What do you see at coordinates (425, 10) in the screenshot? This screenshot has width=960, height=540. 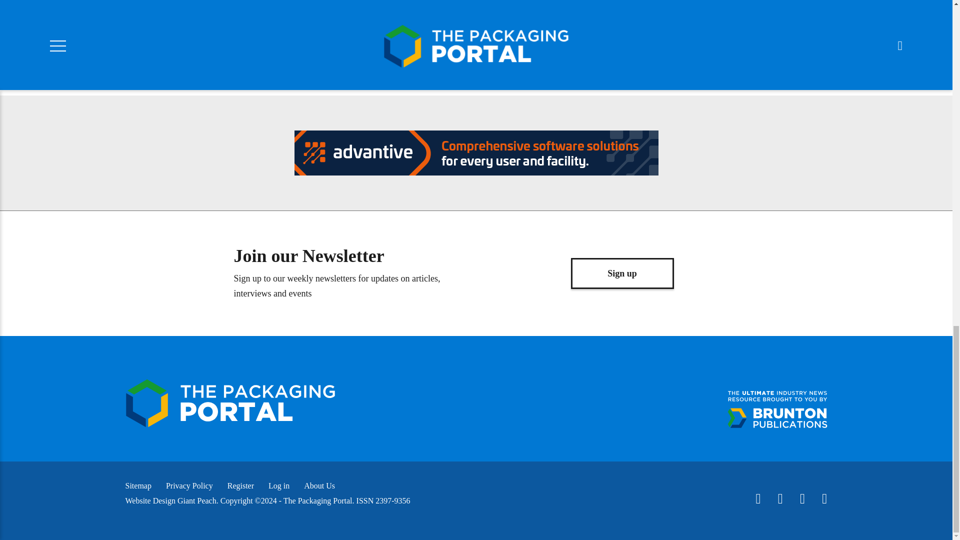 I see `Share on LinkedIn` at bounding box center [425, 10].